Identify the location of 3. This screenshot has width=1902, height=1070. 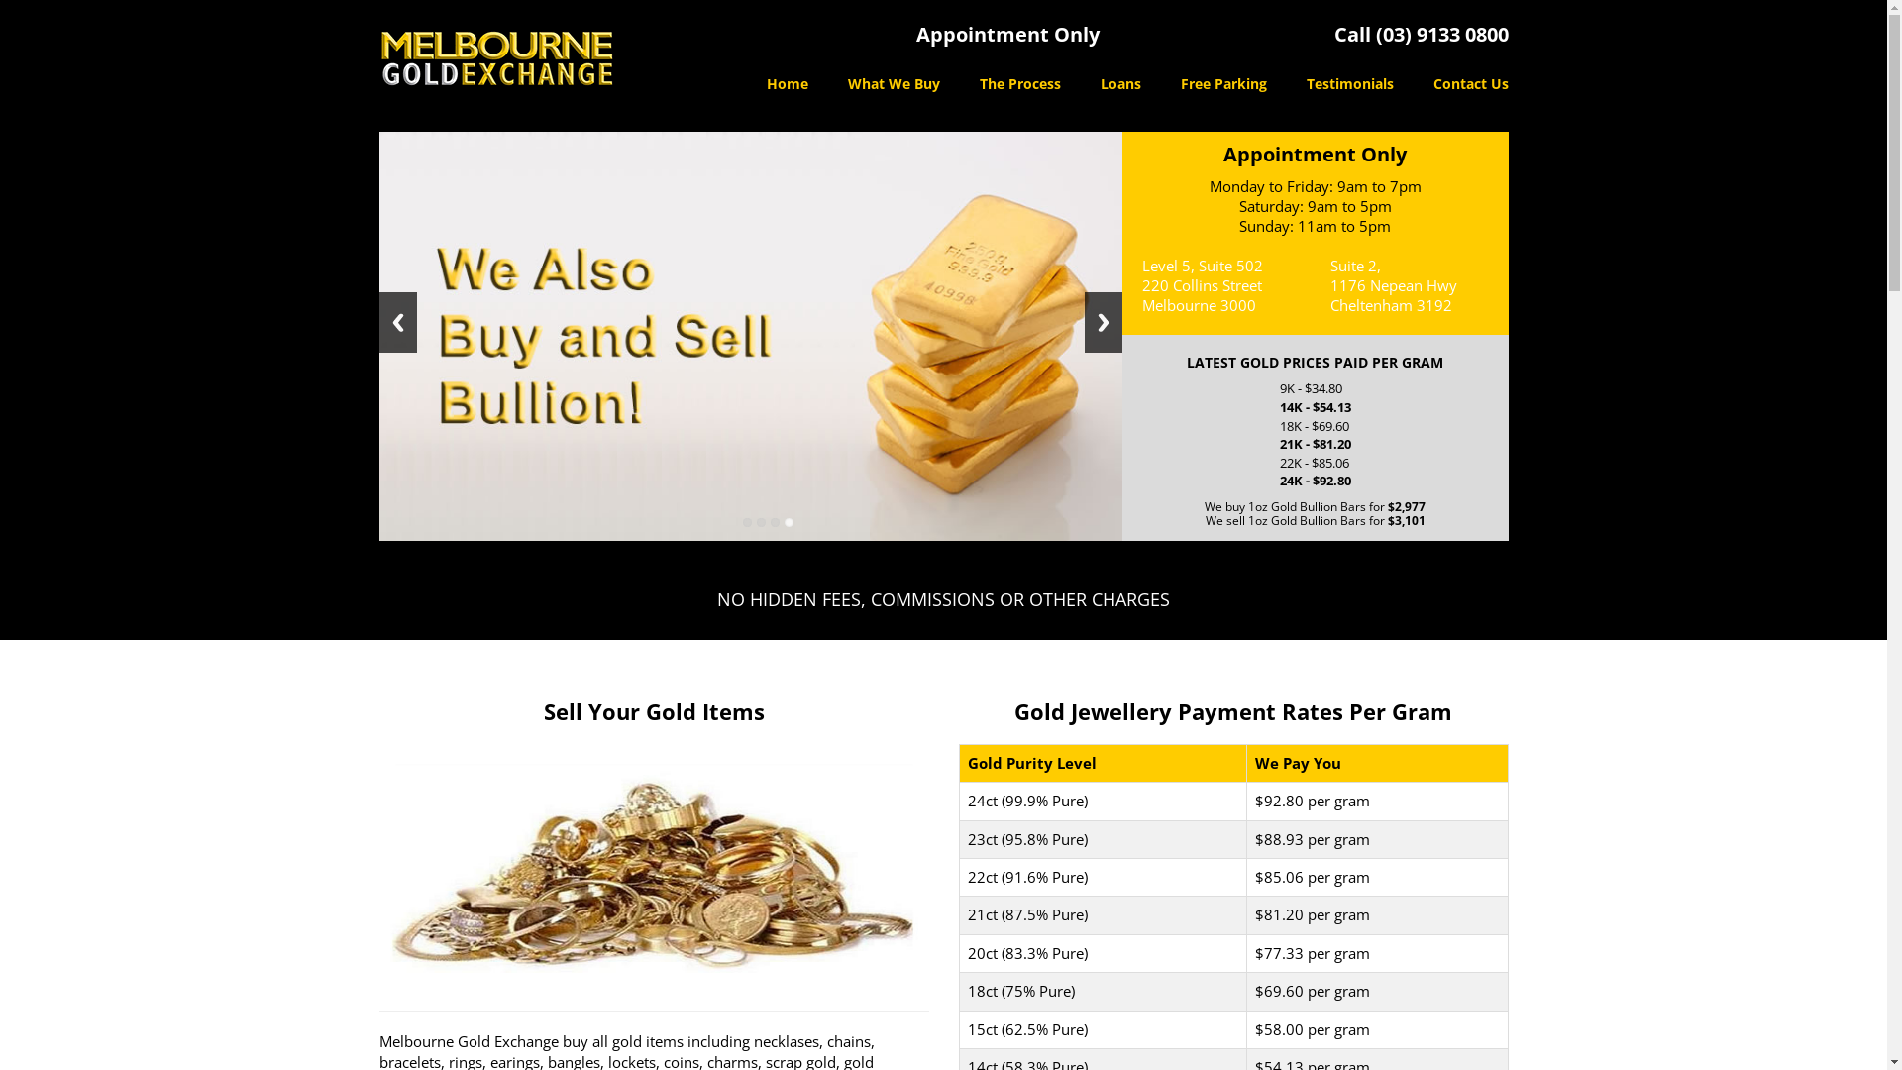
(775, 523).